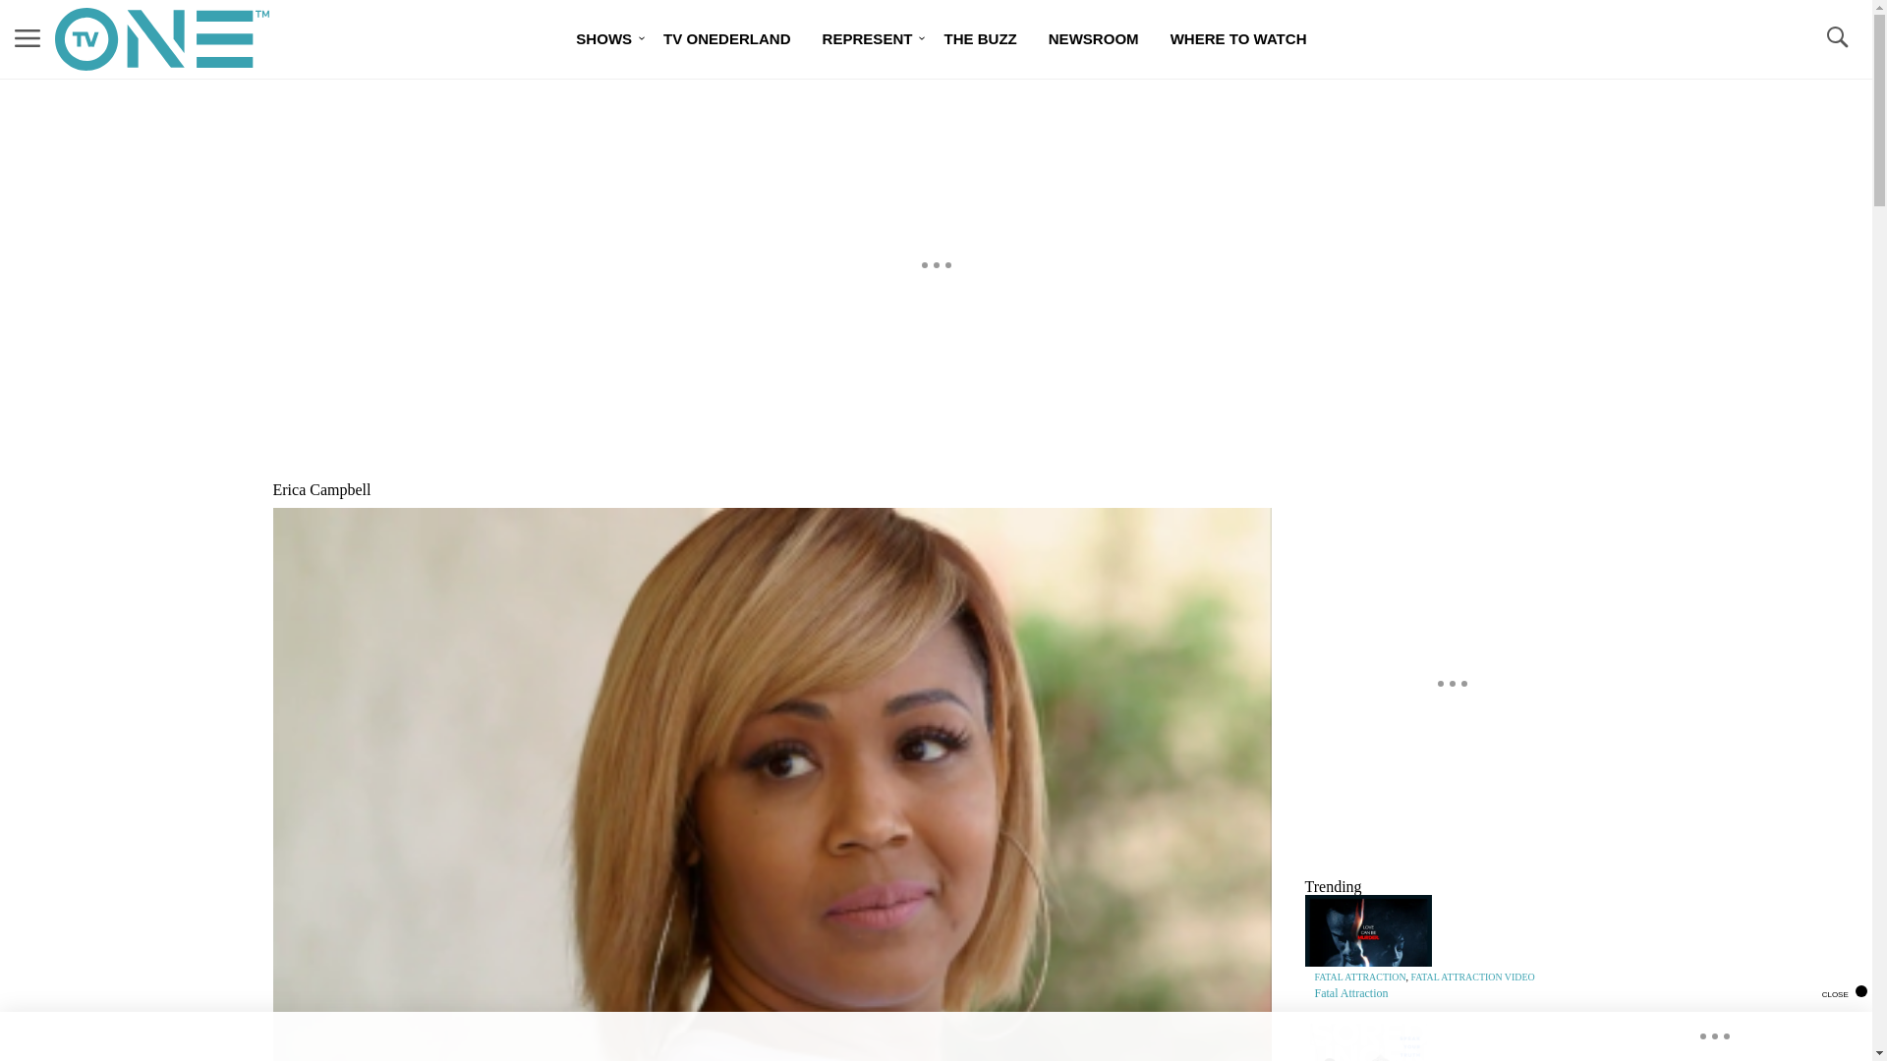  I want to click on TV ONEDERLAND, so click(725, 39).